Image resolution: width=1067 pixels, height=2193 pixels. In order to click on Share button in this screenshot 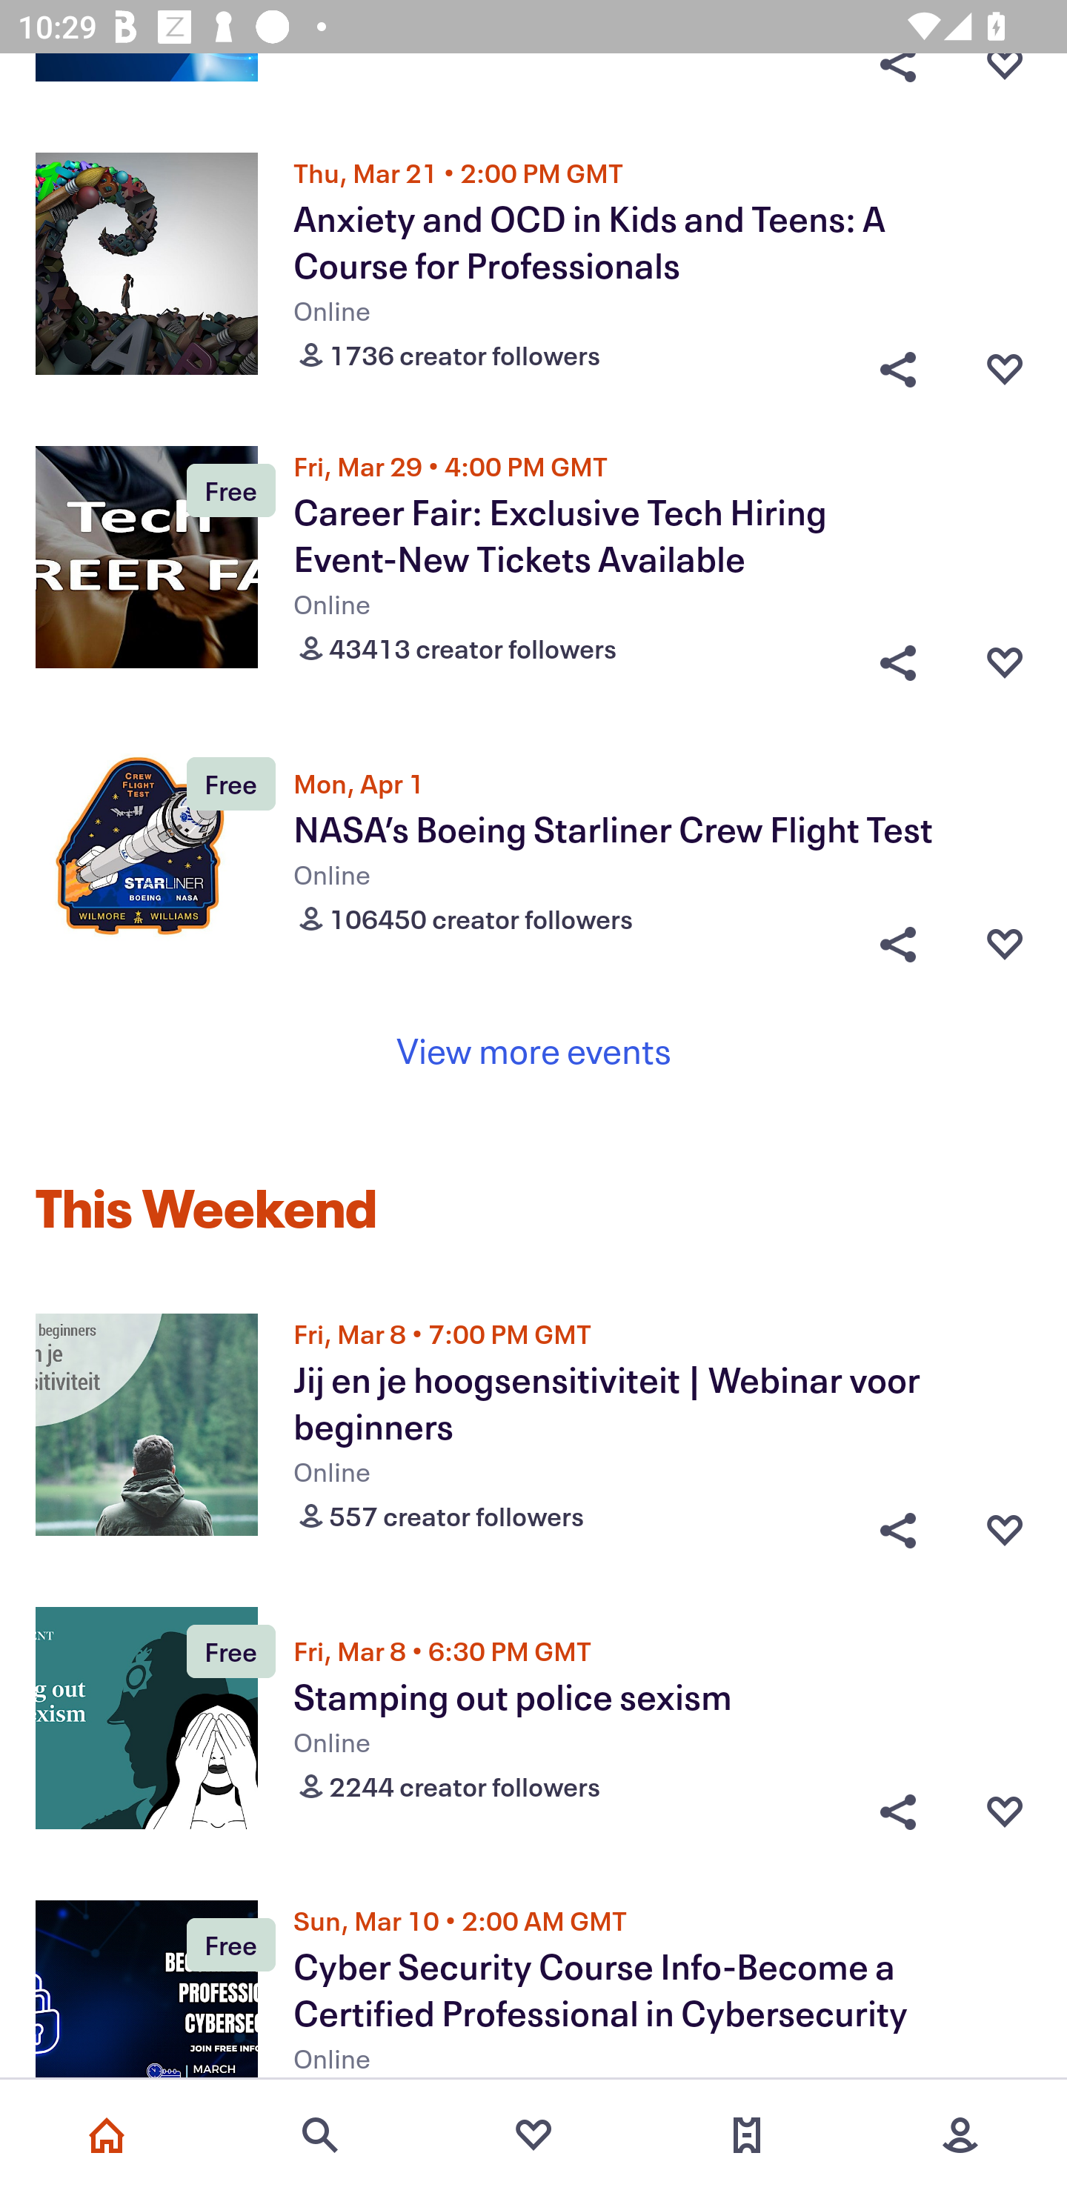, I will do `click(898, 1525)`.